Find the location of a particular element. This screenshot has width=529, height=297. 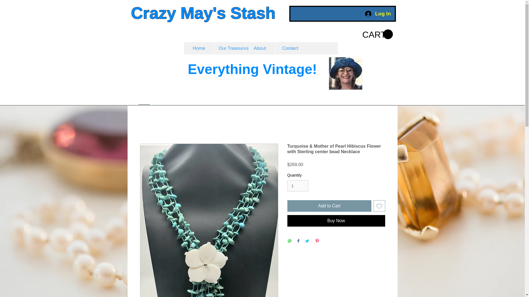

Our Treasures is located at coordinates (229, 48).